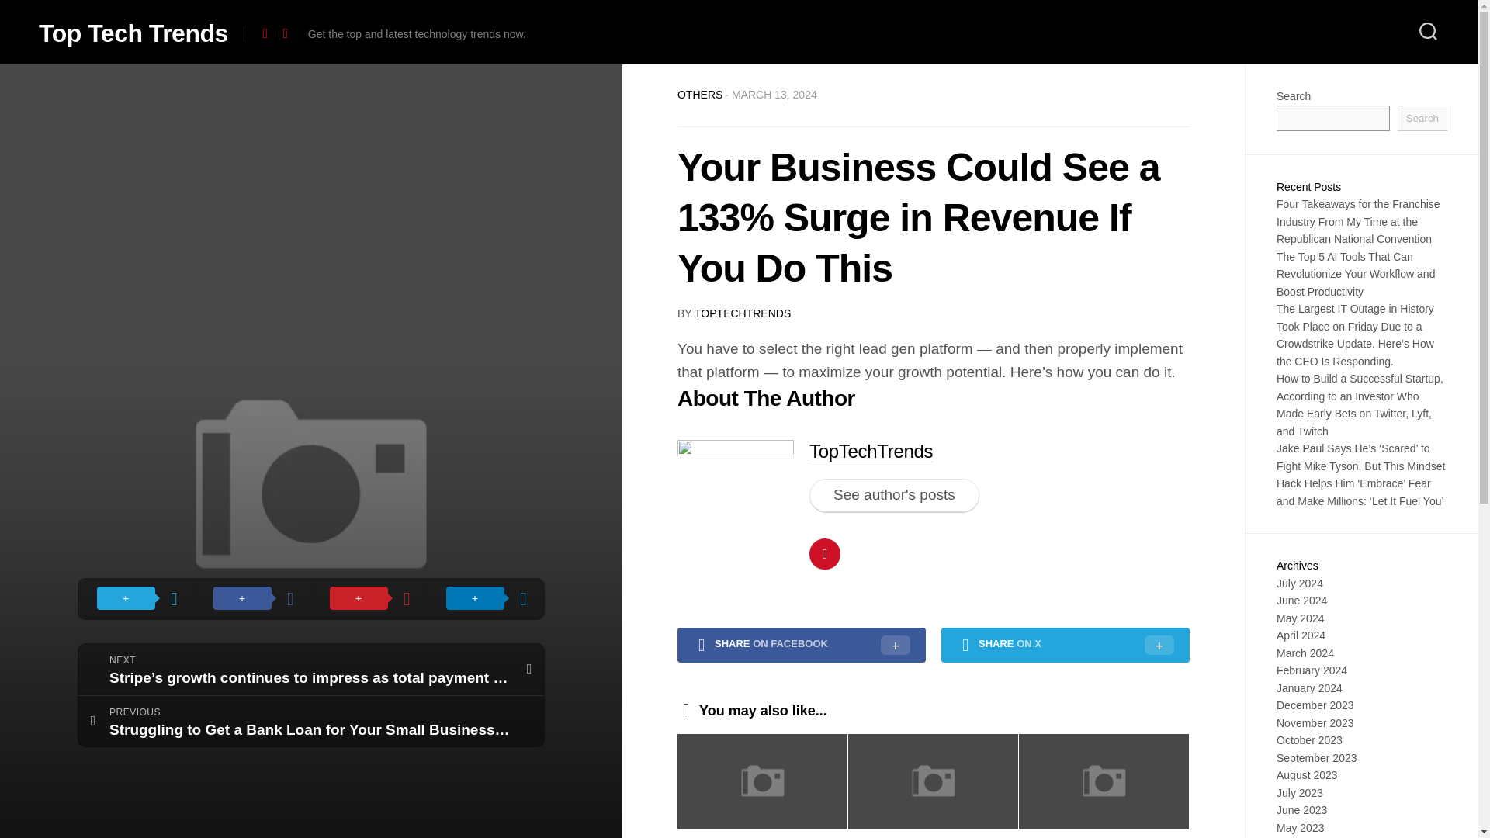 The image size is (1490, 838). What do you see at coordinates (801, 646) in the screenshot?
I see `SHARE ON FACEBOOK` at bounding box center [801, 646].